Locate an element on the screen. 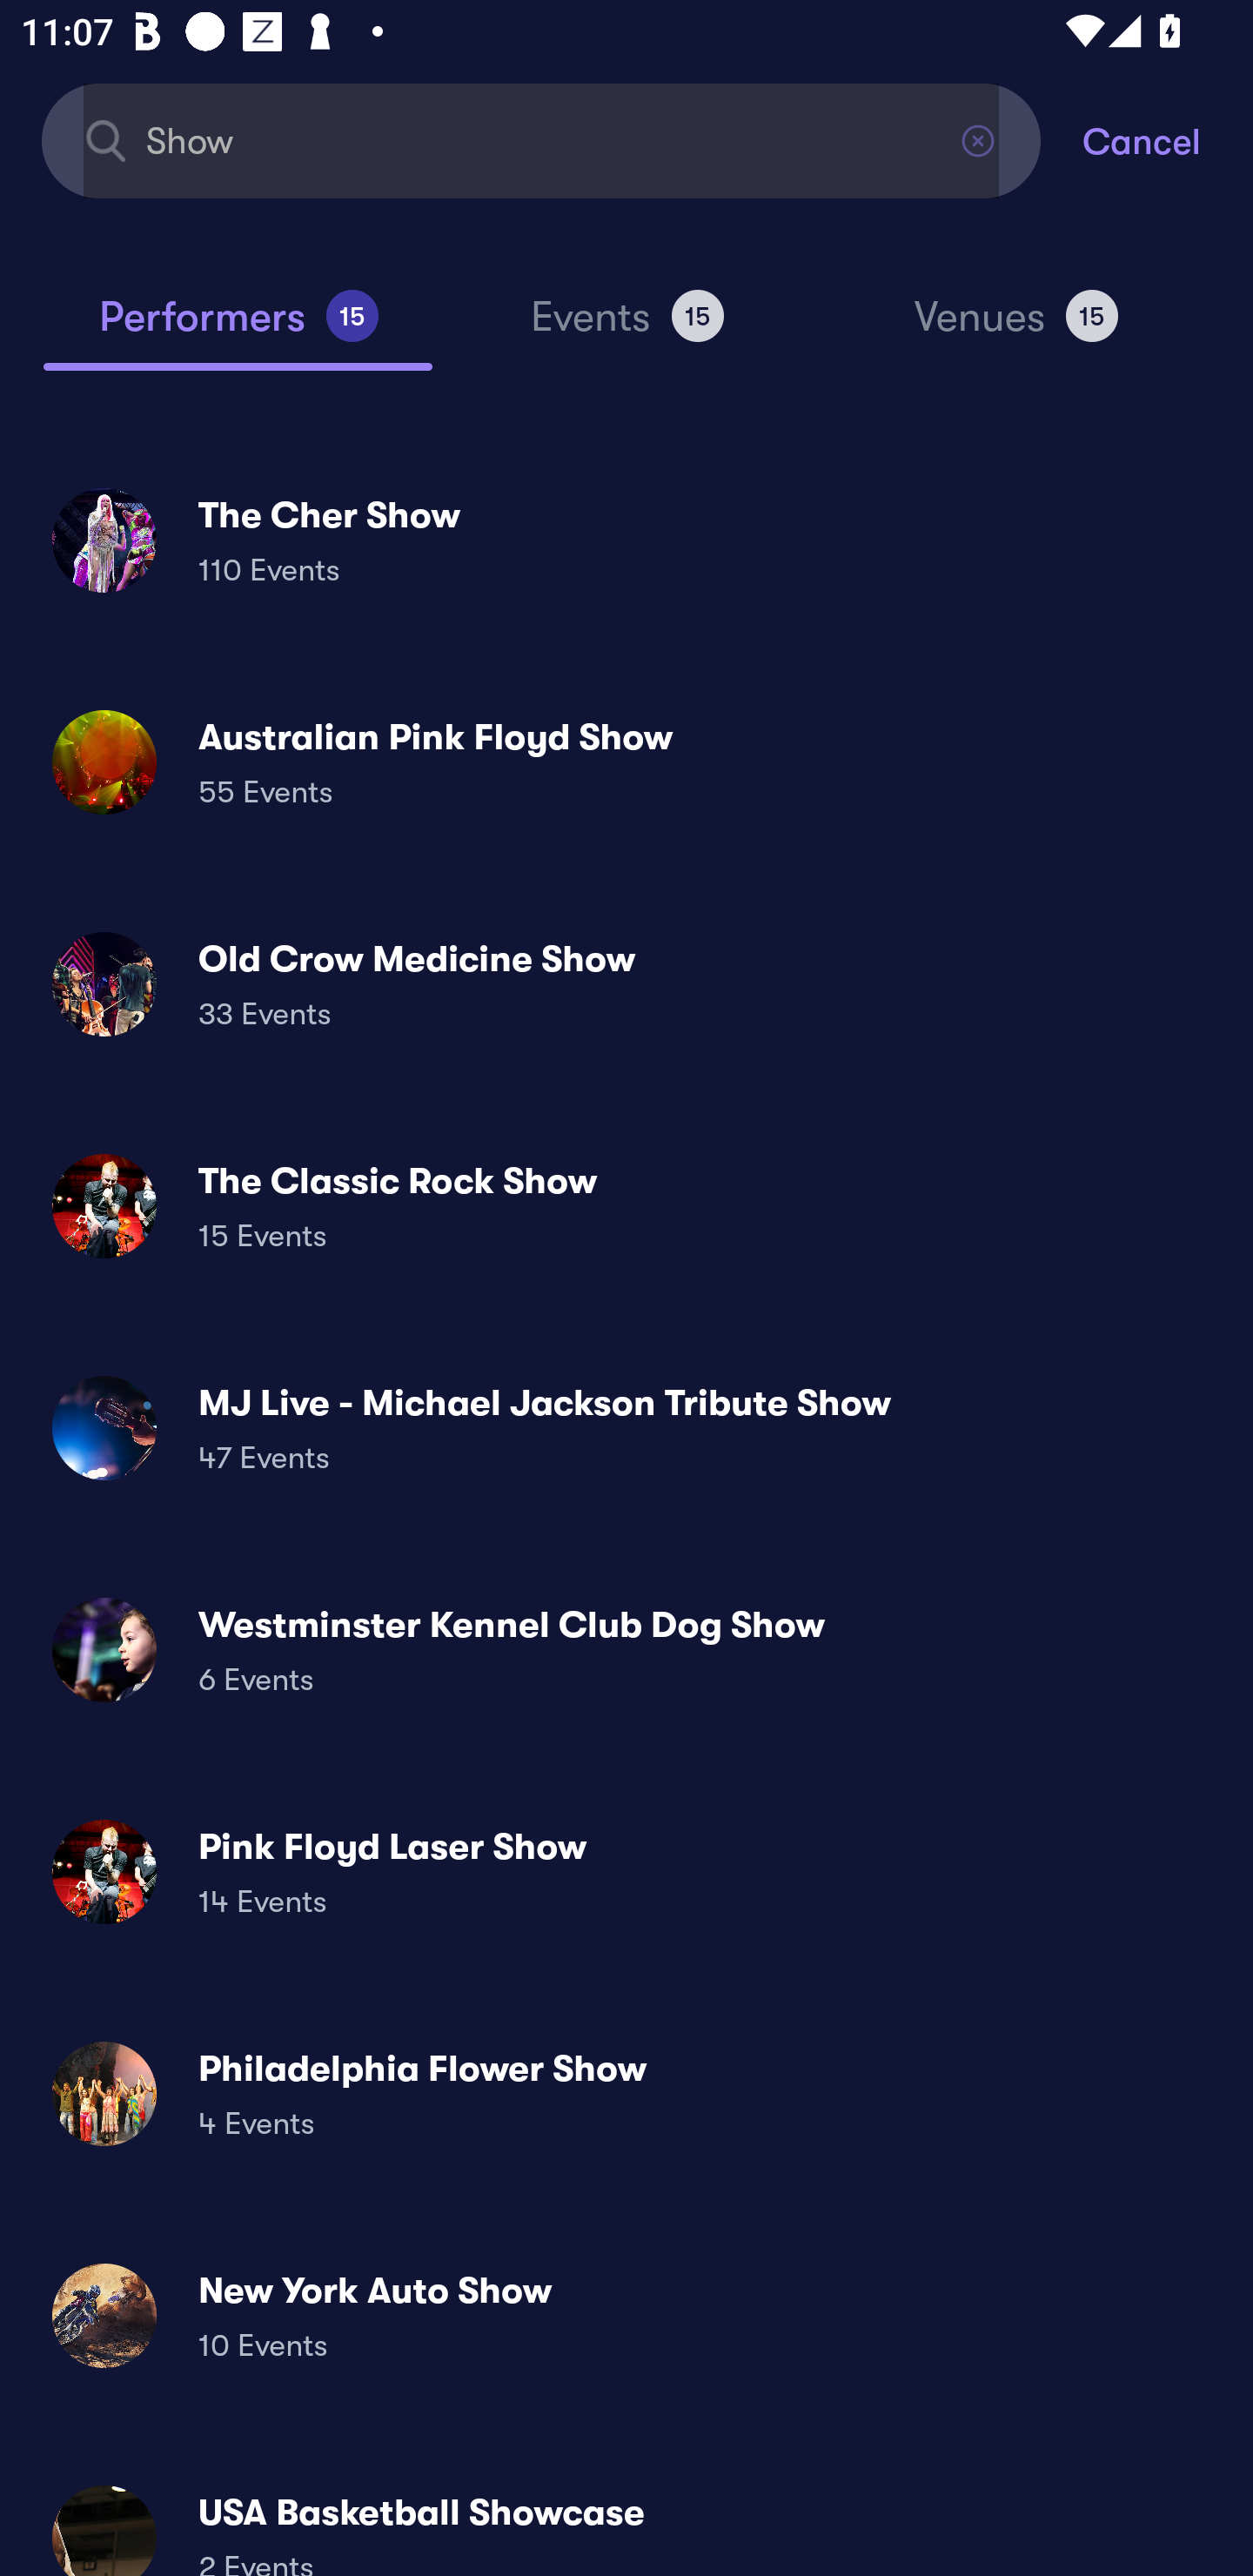 This screenshot has width=1253, height=2576. MJ Live - Michael Jackson Tribute Show 47 Events is located at coordinates (626, 1428).